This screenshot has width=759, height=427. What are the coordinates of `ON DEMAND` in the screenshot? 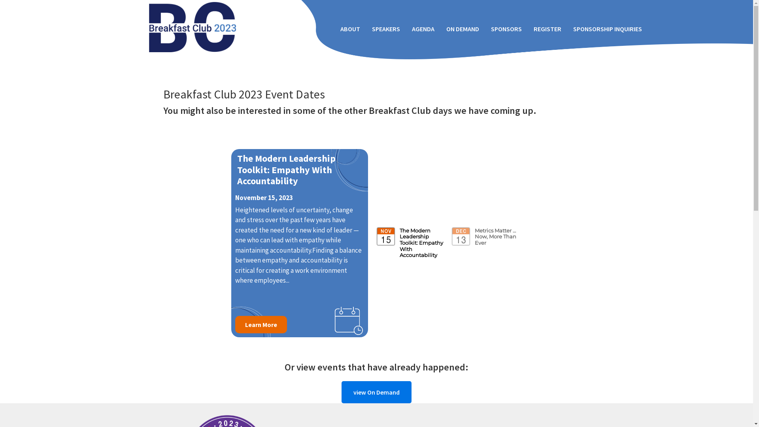 It's located at (463, 29).